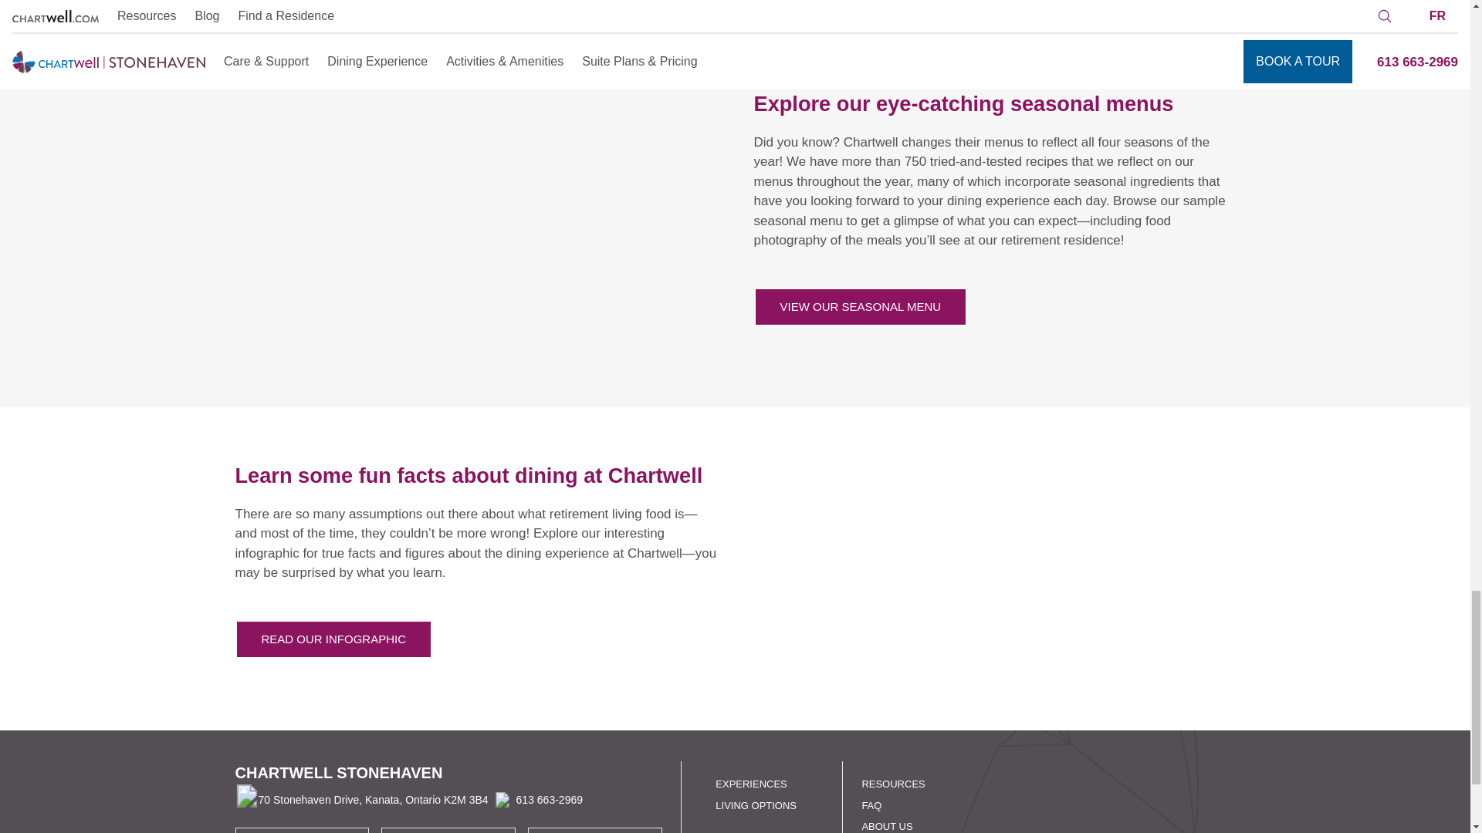 Image resolution: width=1482 pixels, height=833 pixels. Describe the element at coordinates (871, 804) in the screenshot. I see `FAQ` at that location.